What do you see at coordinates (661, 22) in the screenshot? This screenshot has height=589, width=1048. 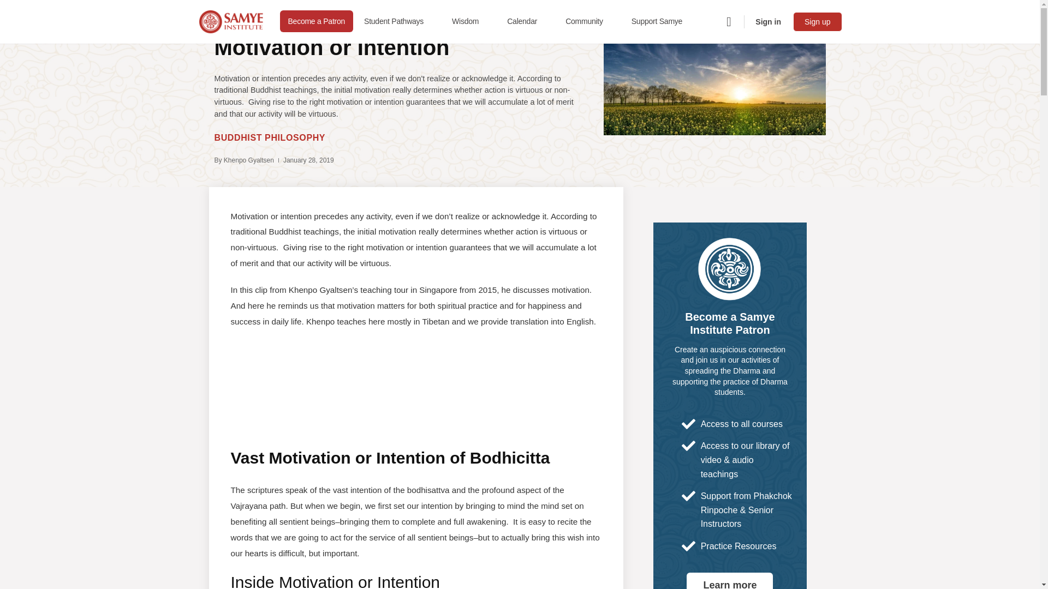 I see `Support Samye` at bounding box center [661, 22].